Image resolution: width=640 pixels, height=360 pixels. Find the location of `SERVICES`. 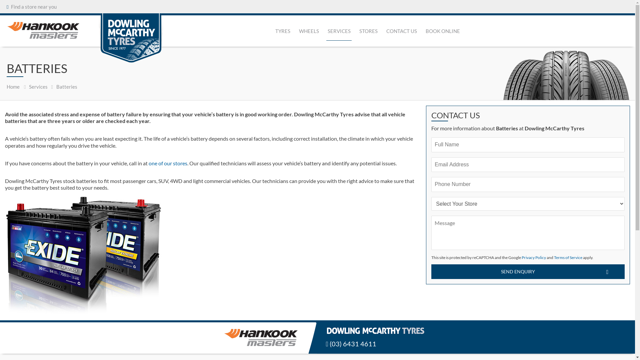

SERVICES is located at coordinates (339, 31).